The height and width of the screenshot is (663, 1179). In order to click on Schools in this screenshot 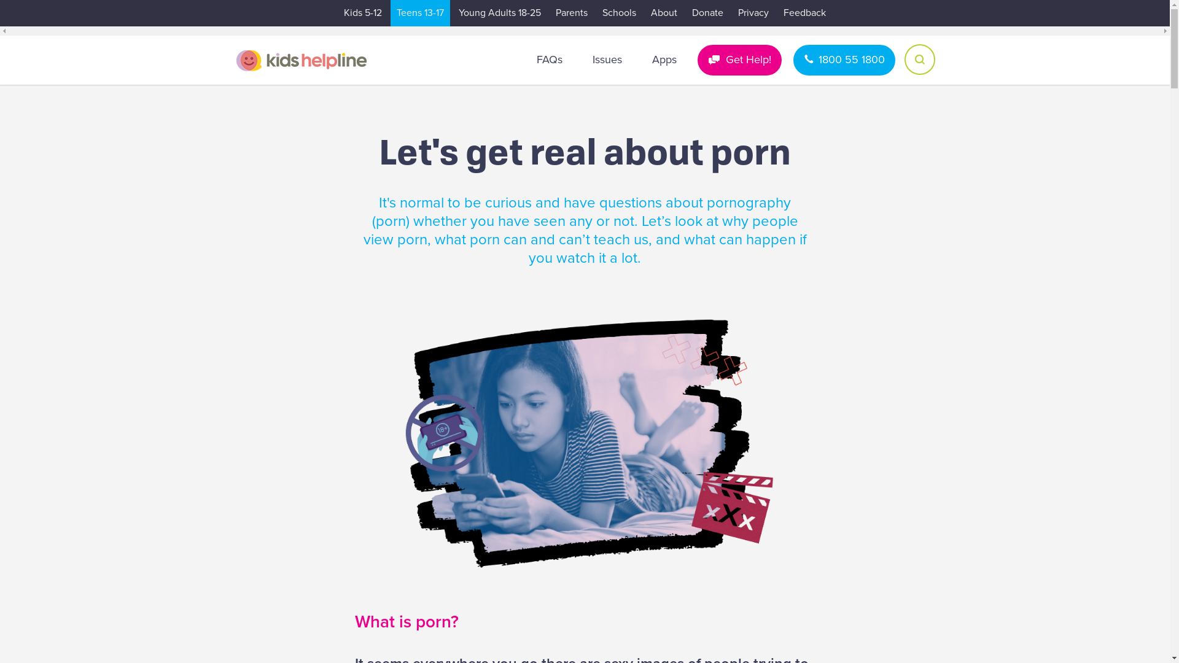, I will do `click(619, 14)`.